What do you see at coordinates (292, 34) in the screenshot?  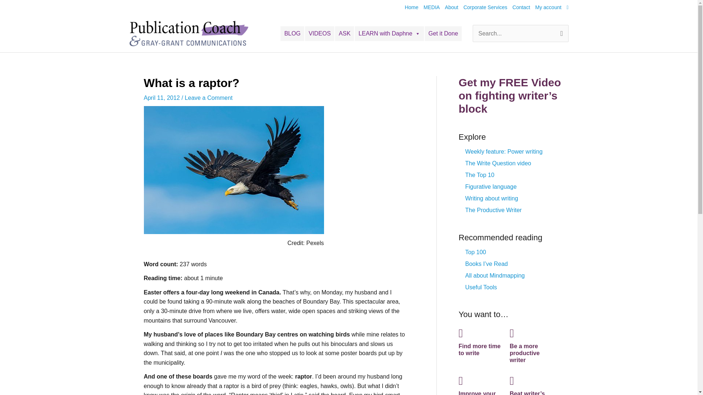 I see `BLOG` at bounding box center [292, 34].